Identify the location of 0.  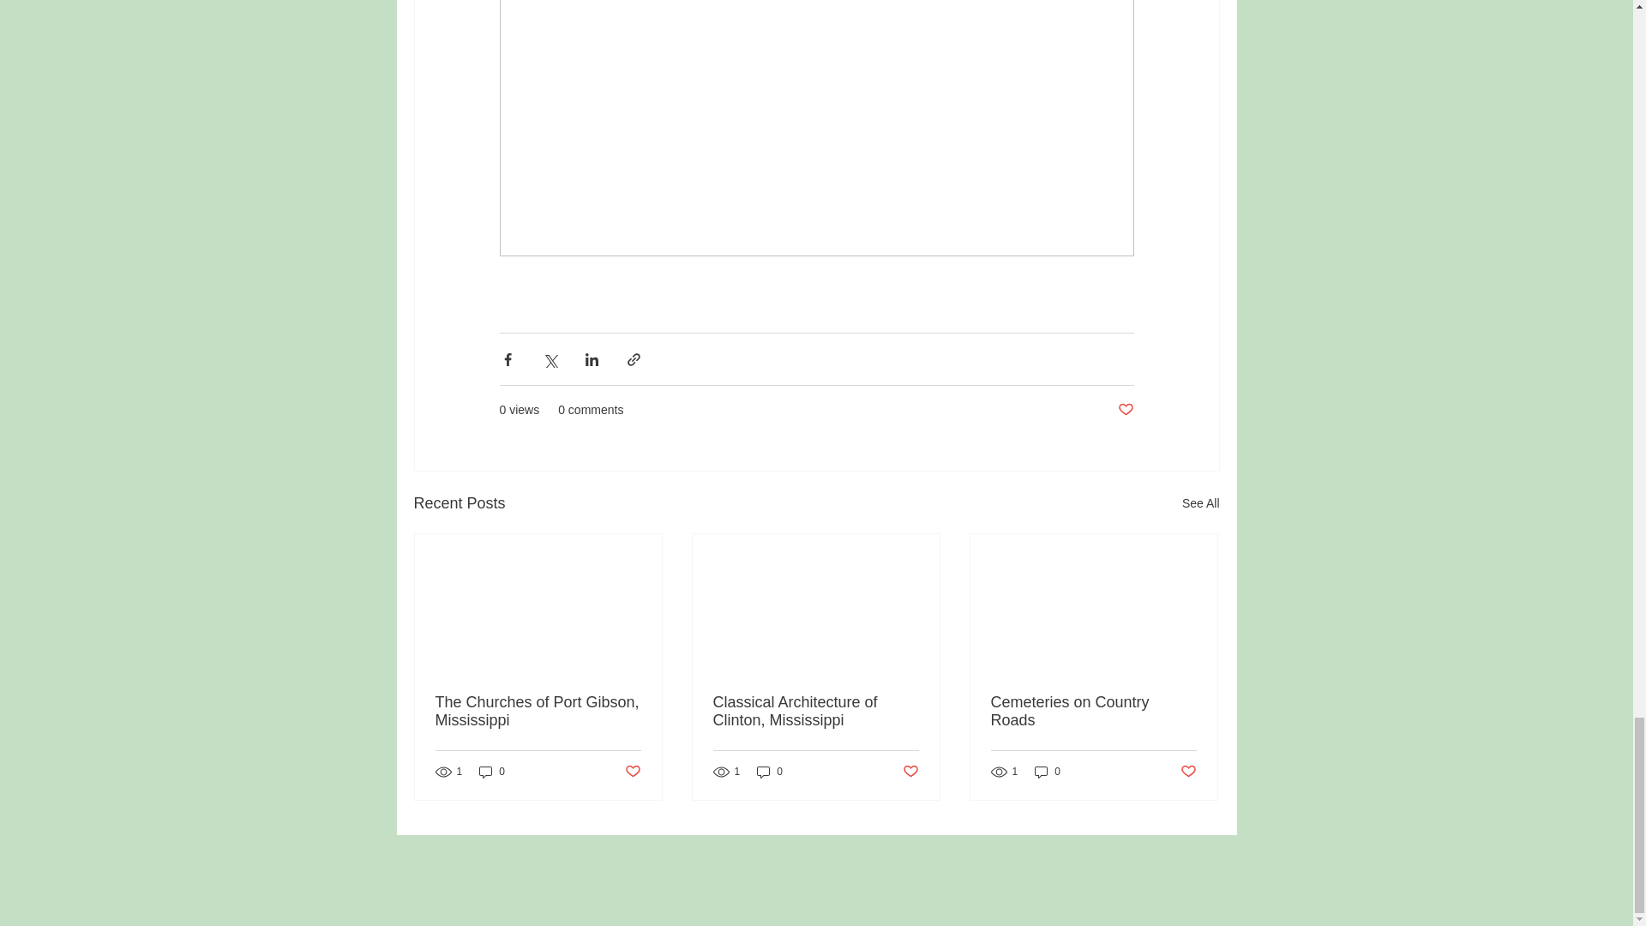
(770, 772).